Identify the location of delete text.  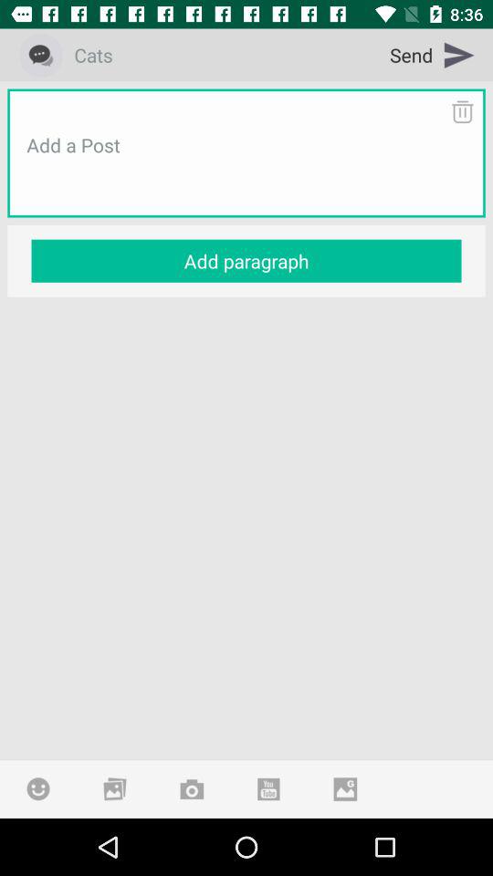
(462, 111).